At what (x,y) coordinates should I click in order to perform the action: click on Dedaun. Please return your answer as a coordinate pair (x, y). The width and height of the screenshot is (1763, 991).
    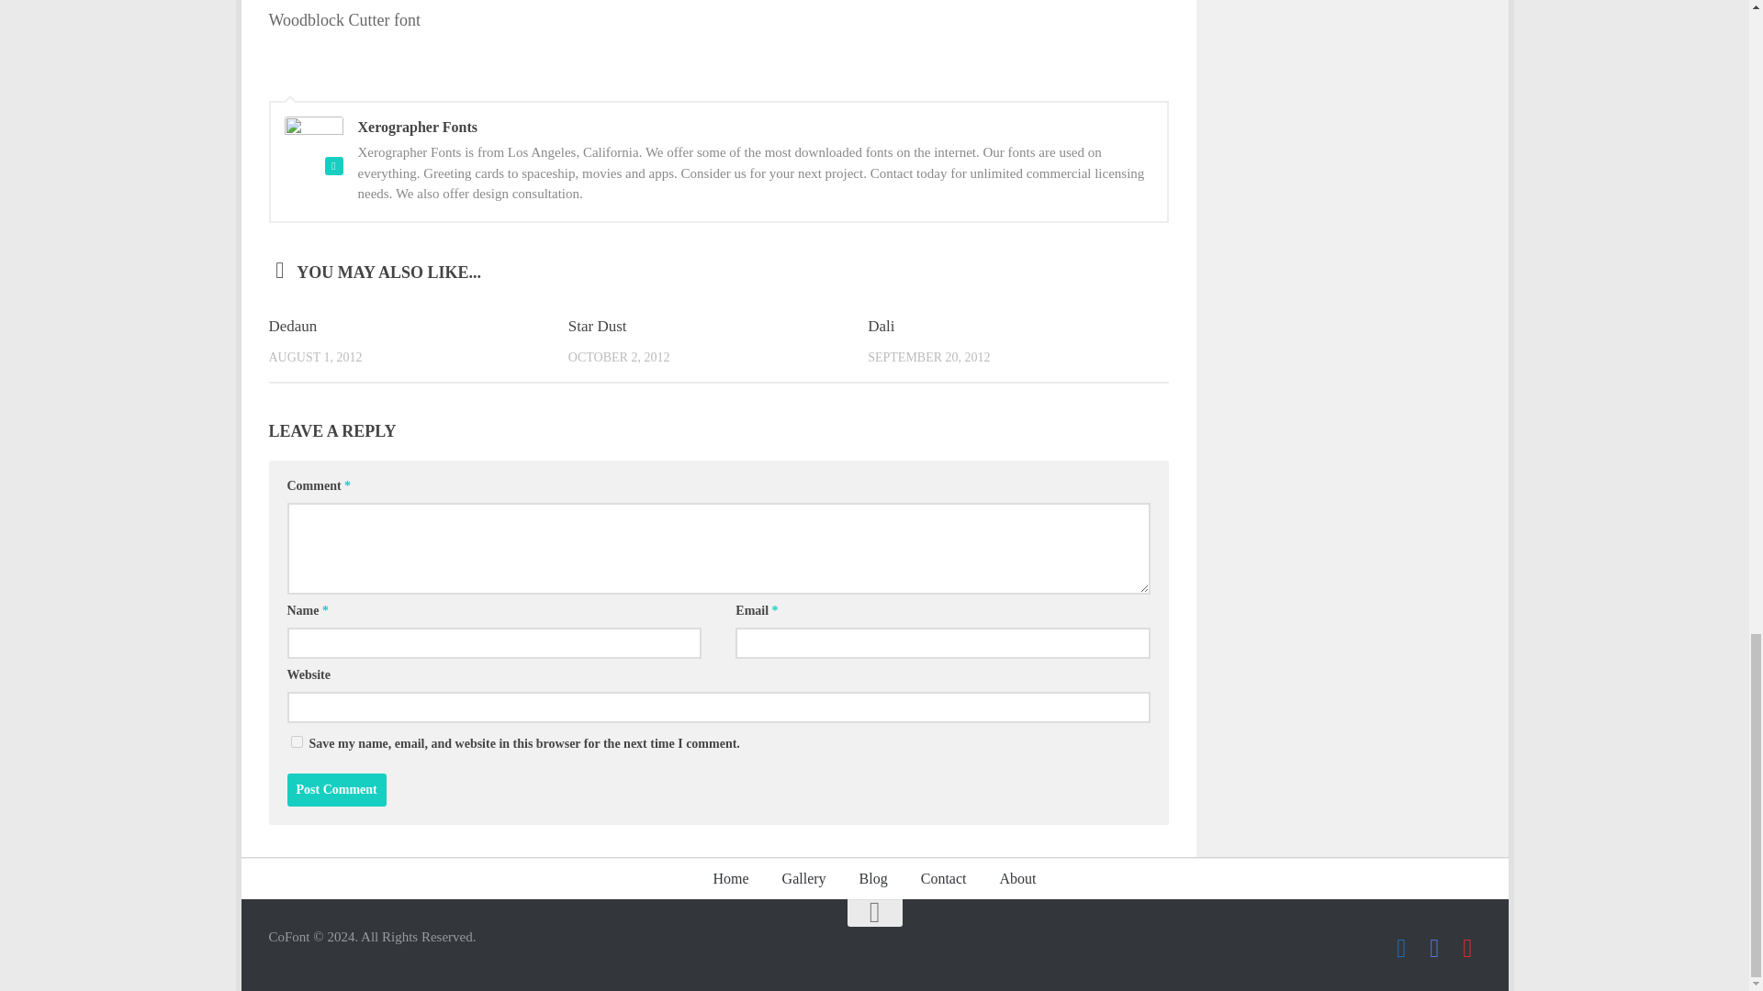
    Looking at the image, I should click on (292, 326).